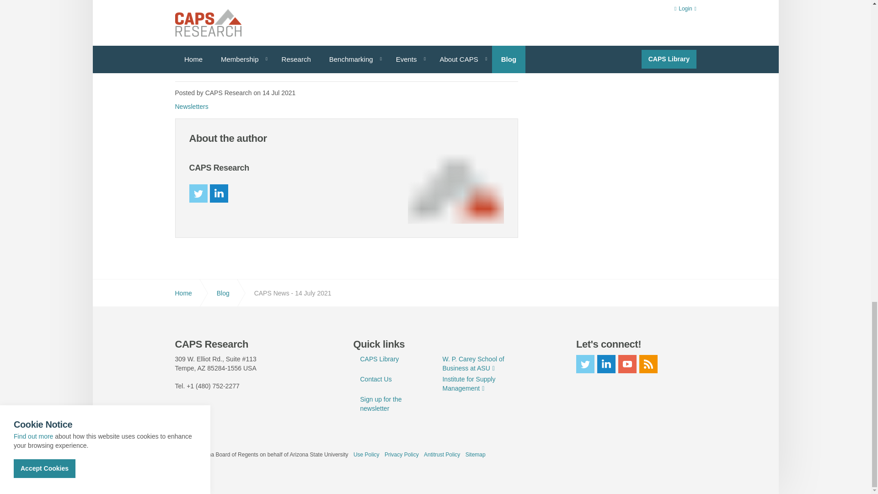 The image size is (878, 494). What do you see at coordinates (236, 63) in the screenshot?
I see `How worried should we be about the COVID-19 Delta variant?` at bounding box center [236, 63].